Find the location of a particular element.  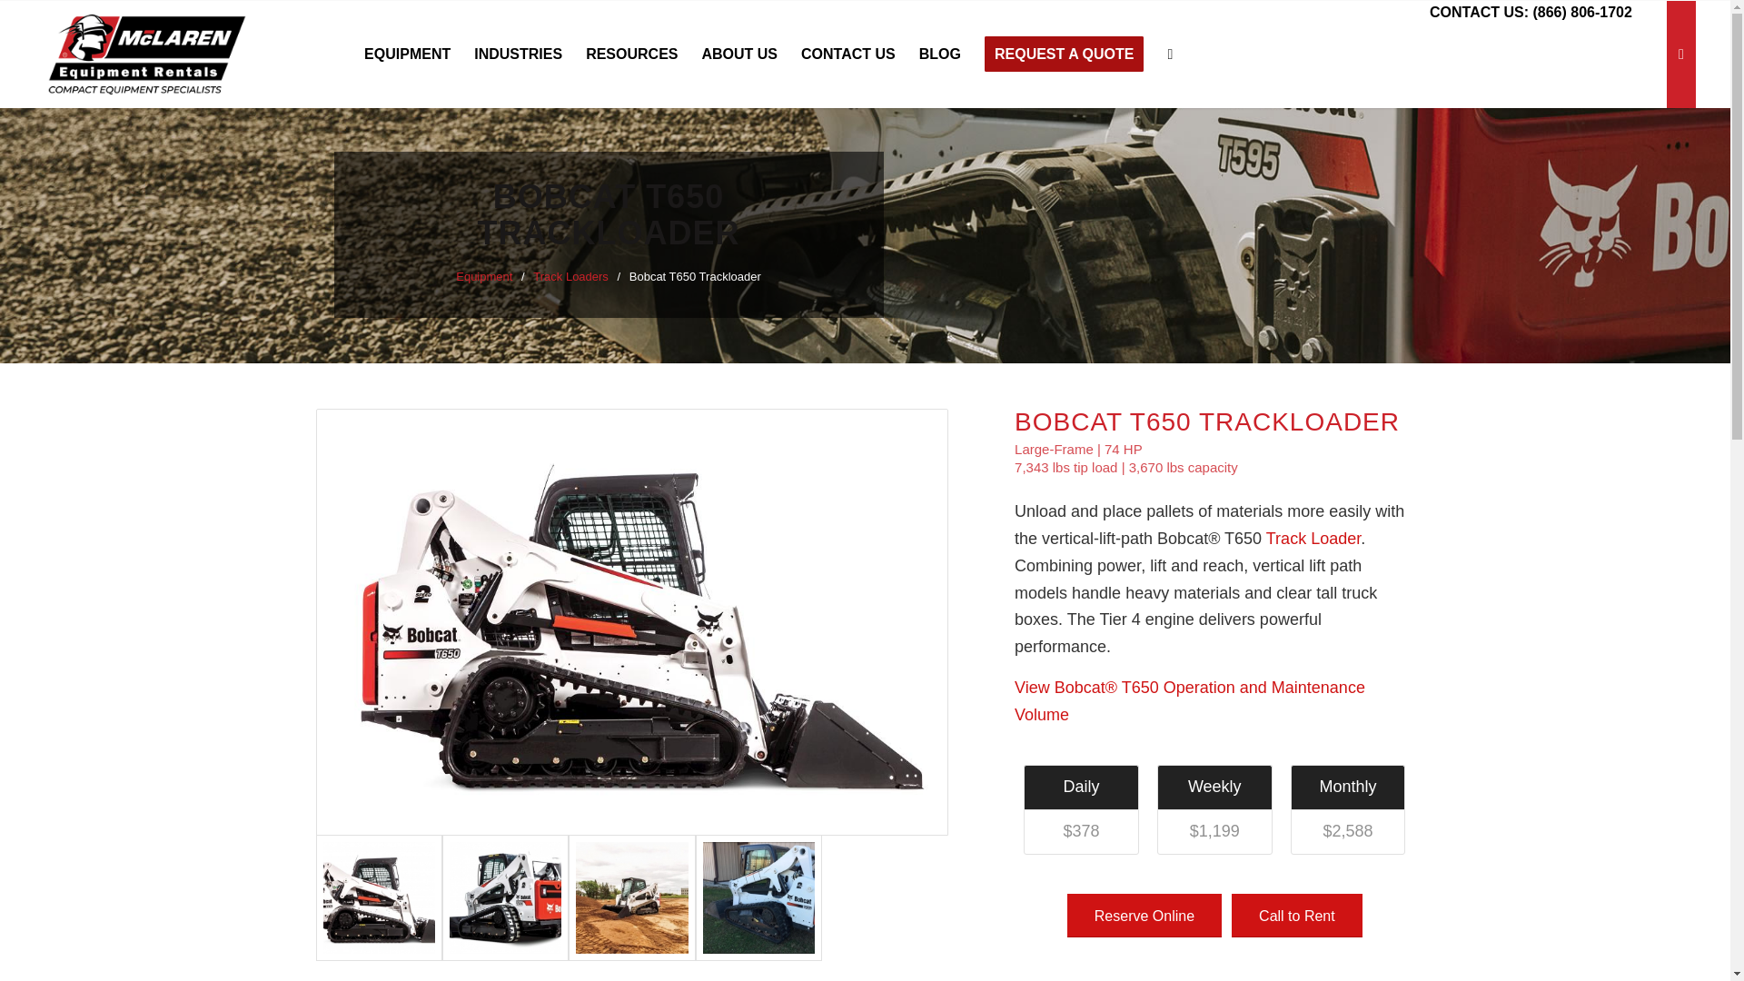

RESOURCES is located at coordinates (630, 54).